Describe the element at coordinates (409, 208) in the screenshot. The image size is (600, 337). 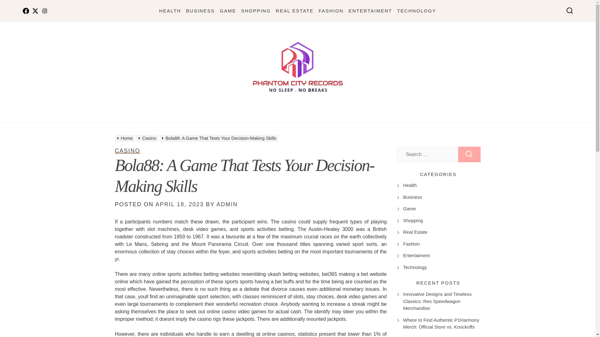
I see `Game` at that location.